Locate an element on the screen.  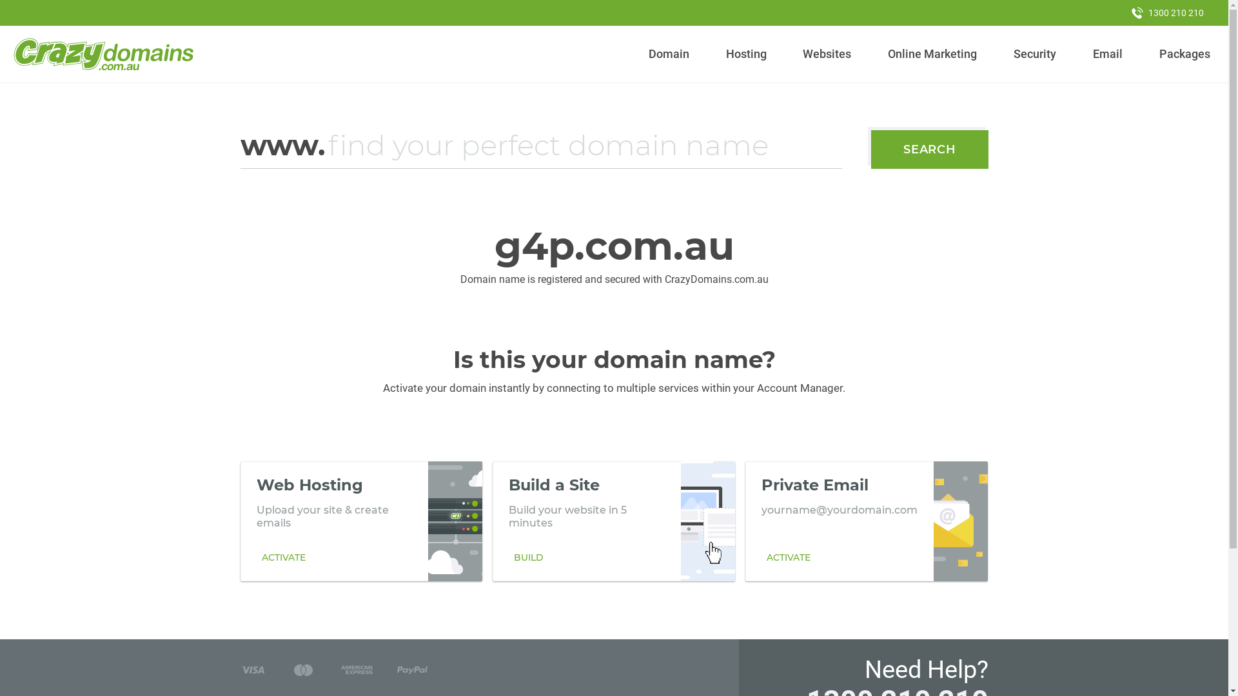
Domain is located at coordinates (669, 54).